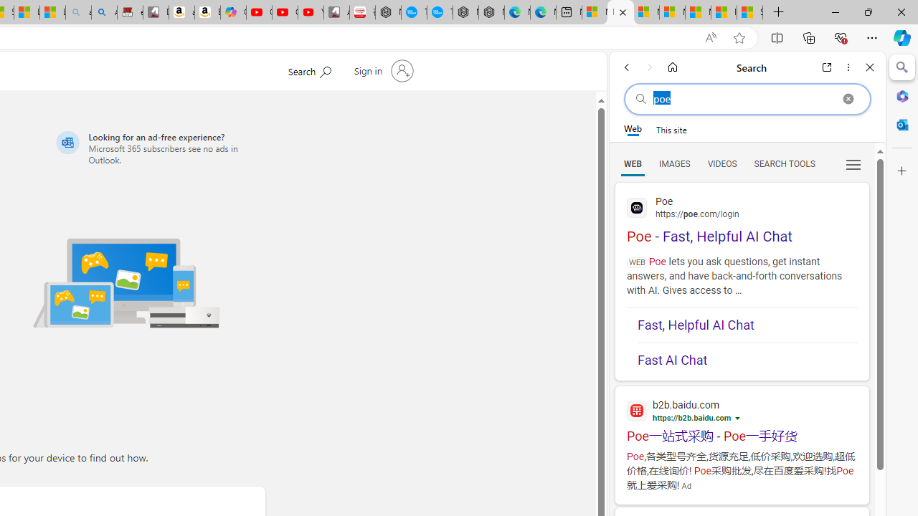 The image size is (918, 516). What do you see at coordinates (637, 208) in the screenshot?
I see `Global web icon` at bounding box center [637, 208].